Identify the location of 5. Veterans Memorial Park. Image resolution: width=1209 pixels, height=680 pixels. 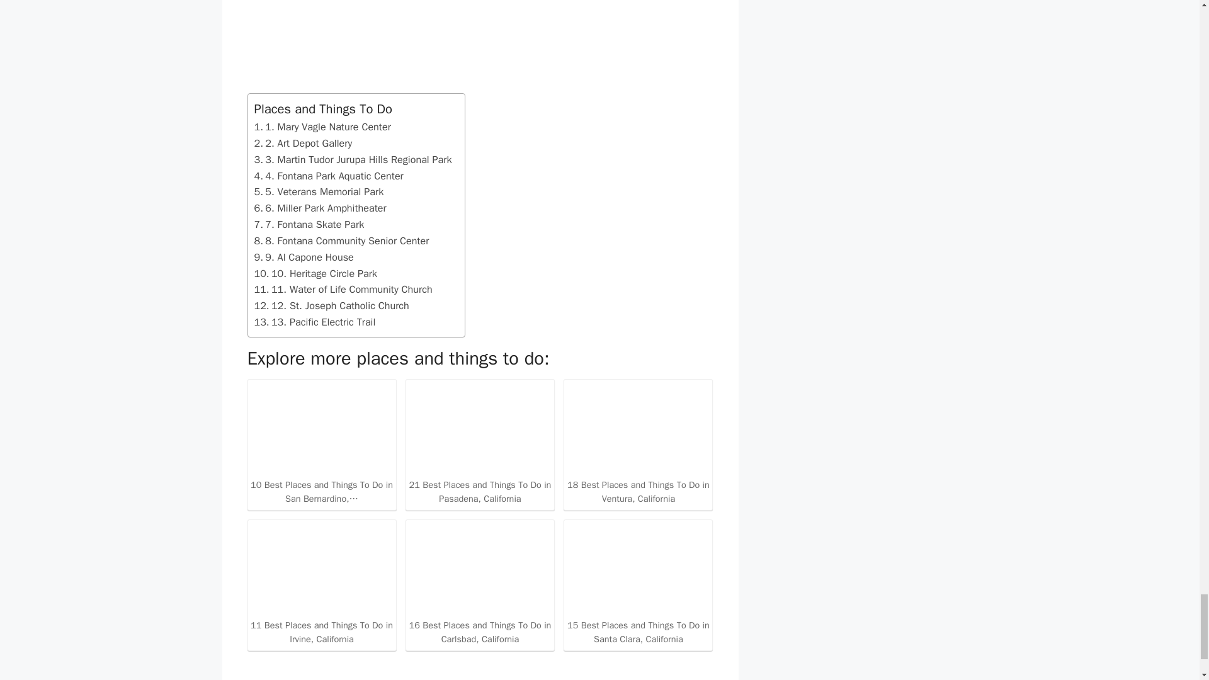
(319, 191).